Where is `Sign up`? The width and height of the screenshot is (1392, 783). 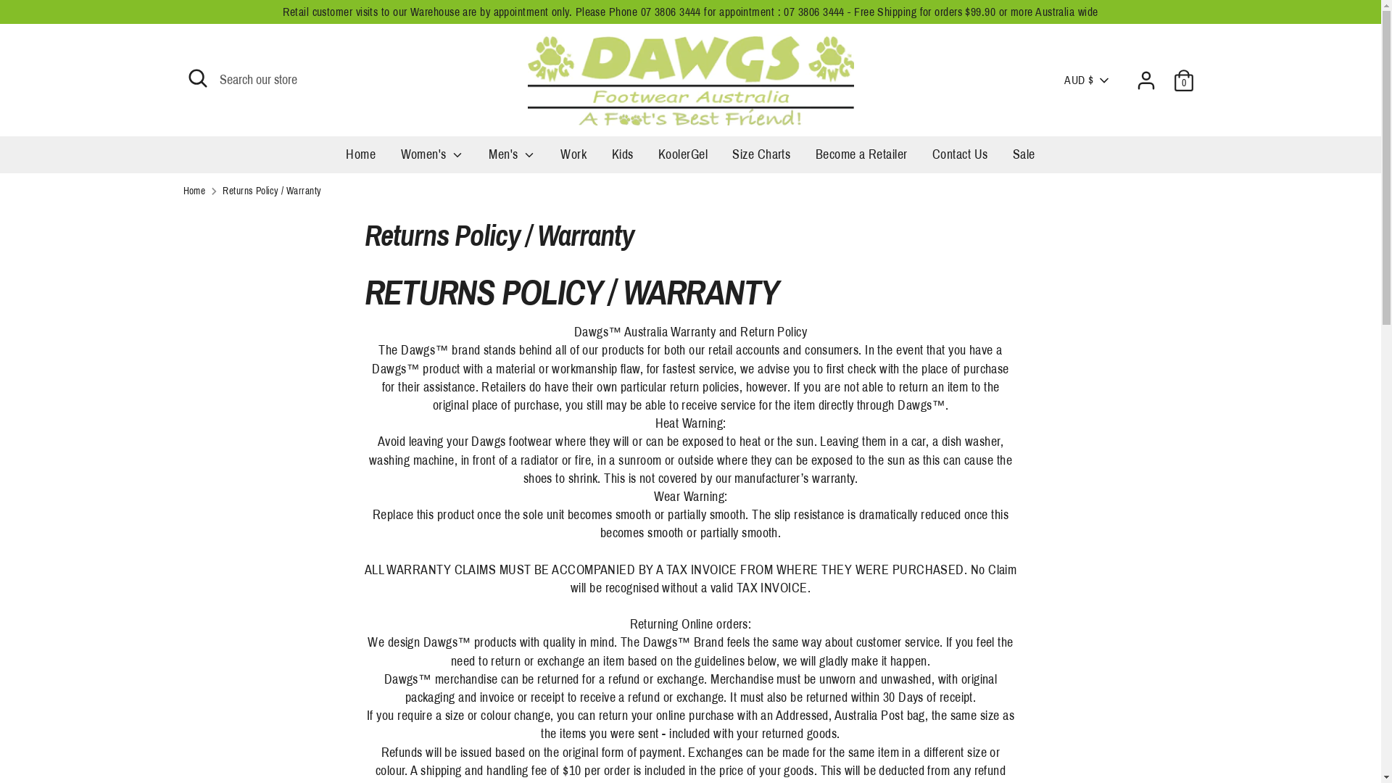 Sign up is located at coordinates (854, 386).